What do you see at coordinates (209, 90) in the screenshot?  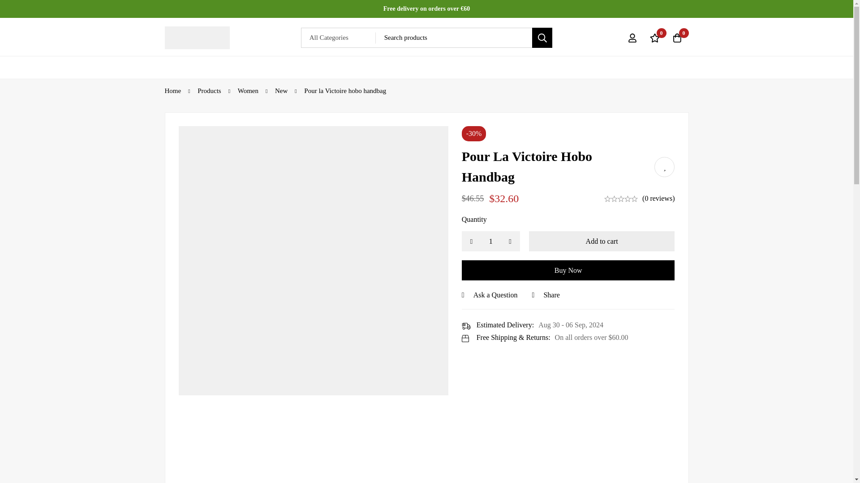 I see `Products` at bounding box center [209, 90].